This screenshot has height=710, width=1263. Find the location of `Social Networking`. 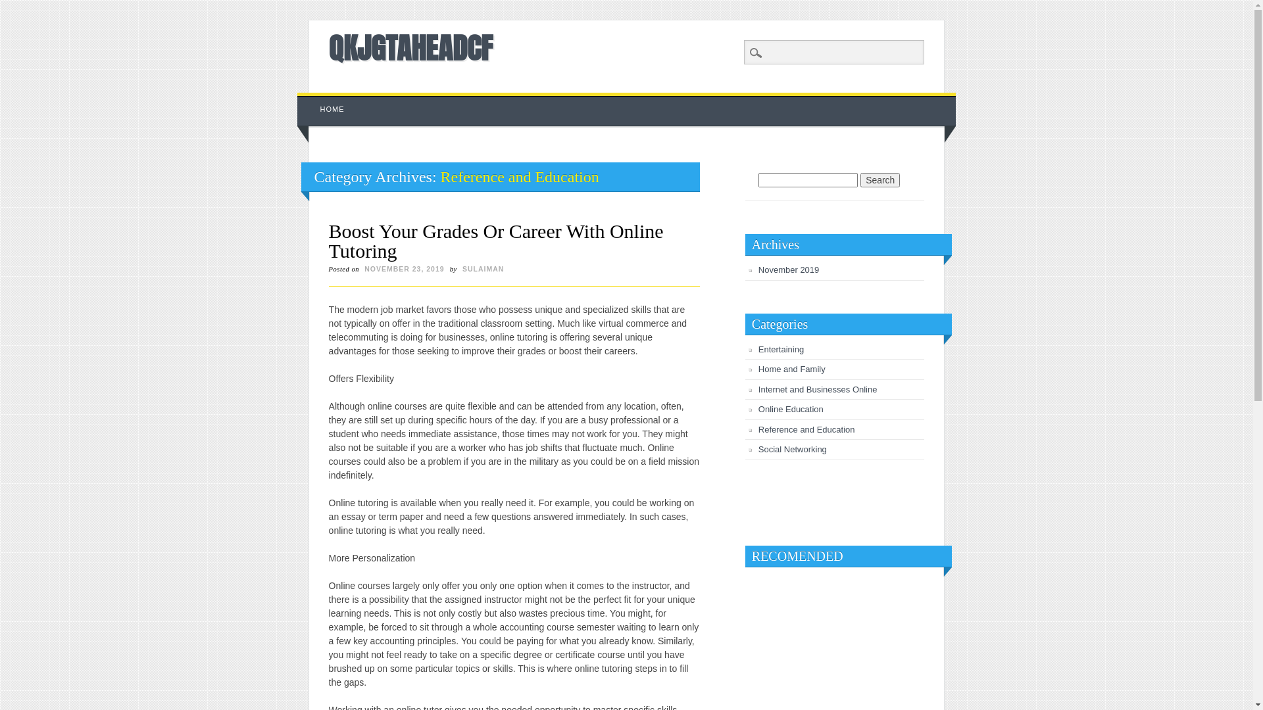

Social Networking is located at coordinates (793, 450).